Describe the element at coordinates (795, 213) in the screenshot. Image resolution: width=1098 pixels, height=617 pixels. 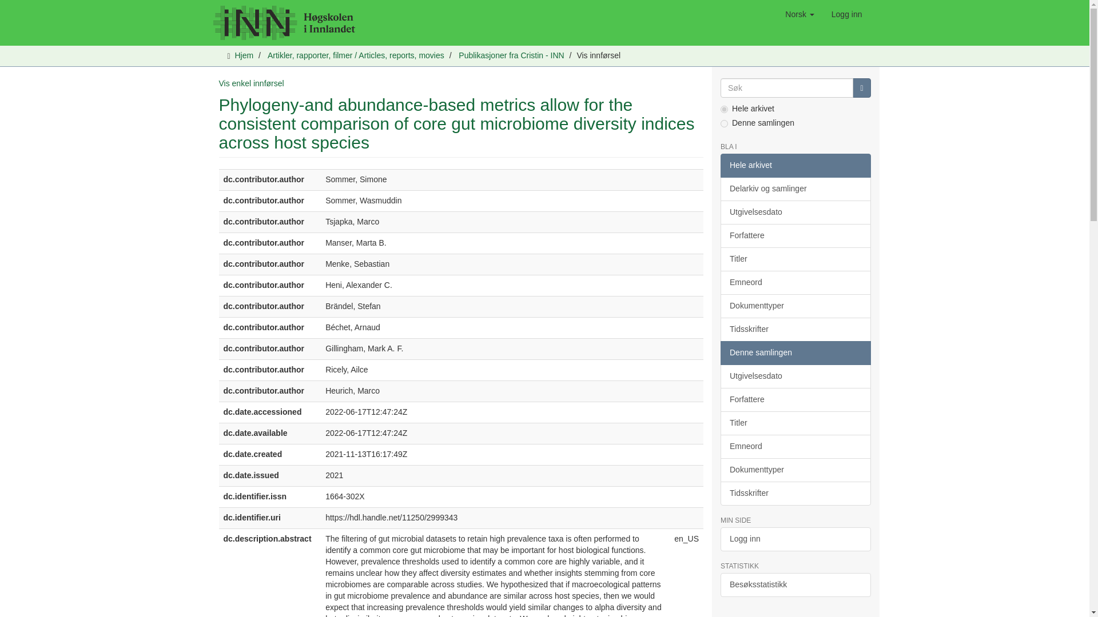
I see `Utgivelsesdato` at that location.